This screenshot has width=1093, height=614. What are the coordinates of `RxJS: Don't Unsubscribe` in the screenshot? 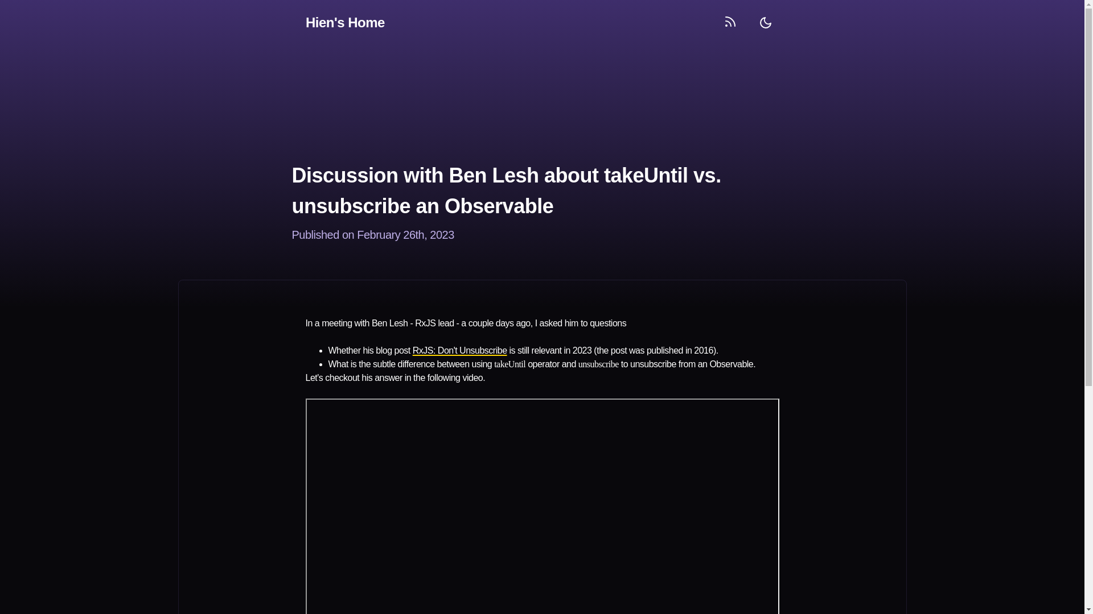 It's located at (460, 350).